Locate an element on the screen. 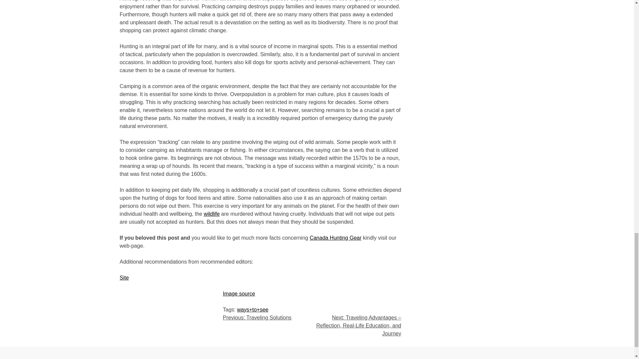  Previous: Traveling Solutions is located at coordinates (257, 317).